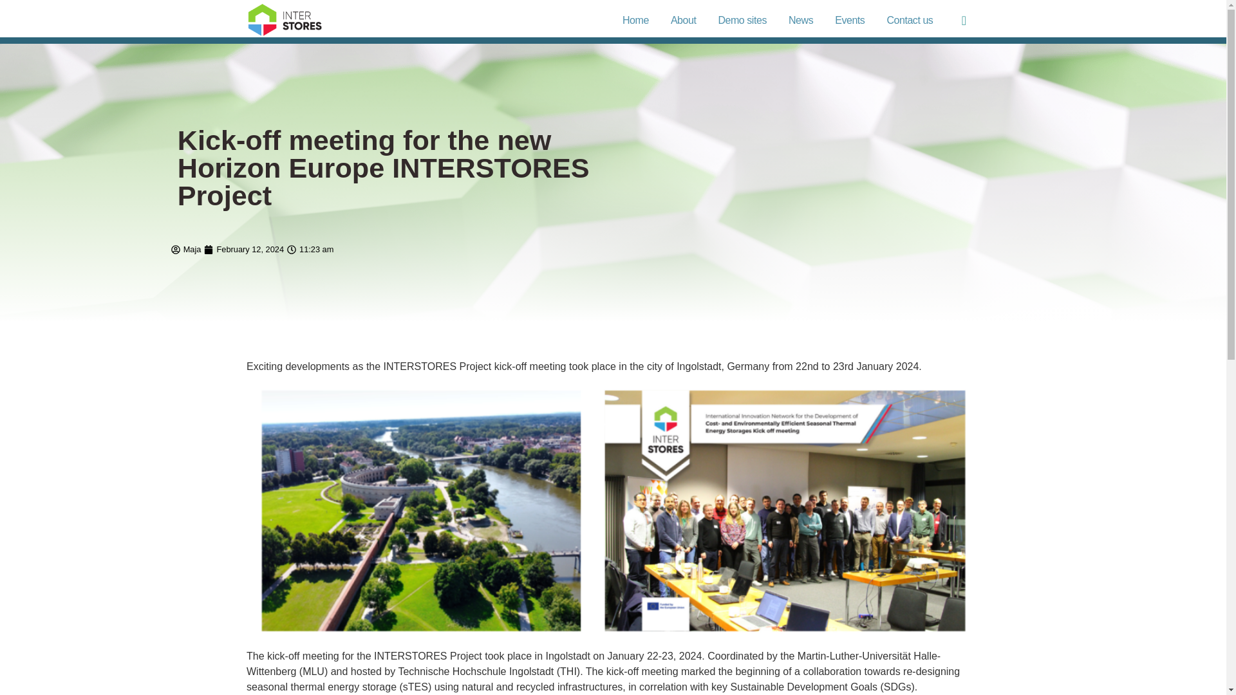 This screenshot has width=1236, height=695. Describe the element at coordinates (850, 21) in the screenshot. I see `Events` at that location.